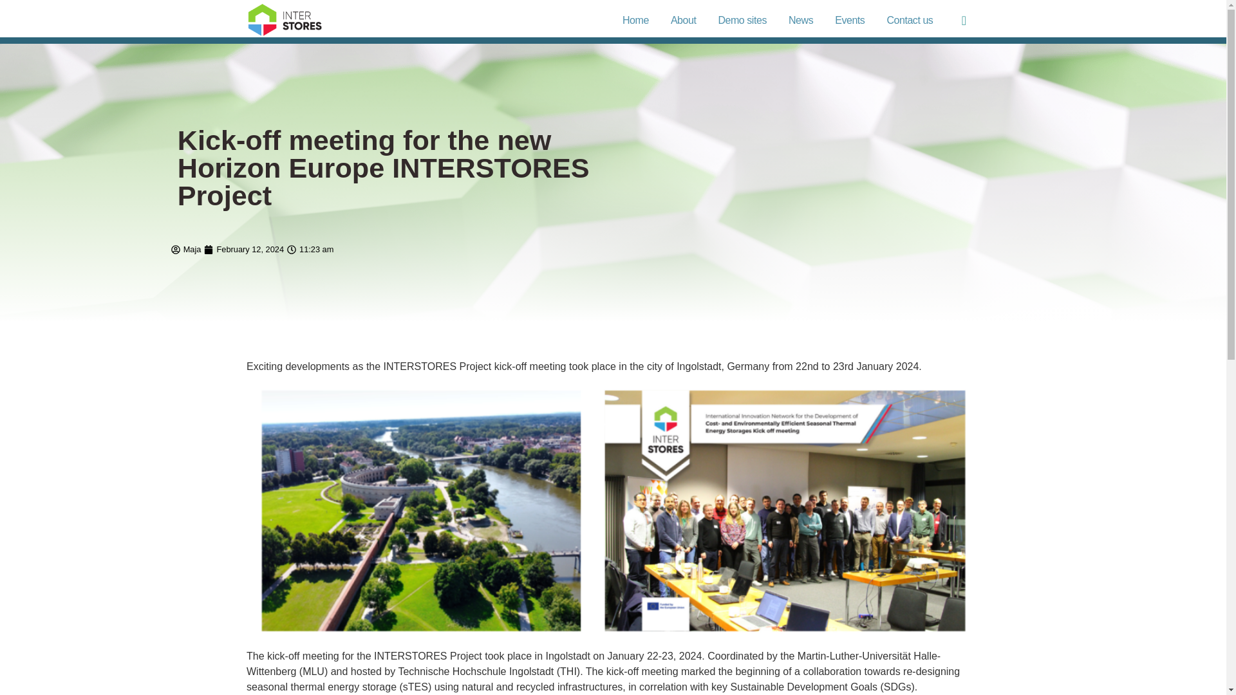 This screenshot has width=1236, height=695. Describe the element at coordinates (850, 21) in the screenshot. I see `Events` at that location.